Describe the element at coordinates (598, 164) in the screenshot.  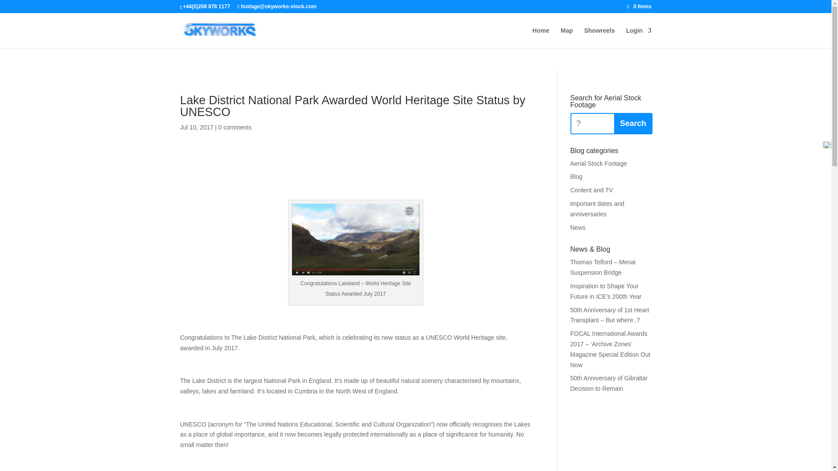
I see `Aerial Stock Footage` at that location.